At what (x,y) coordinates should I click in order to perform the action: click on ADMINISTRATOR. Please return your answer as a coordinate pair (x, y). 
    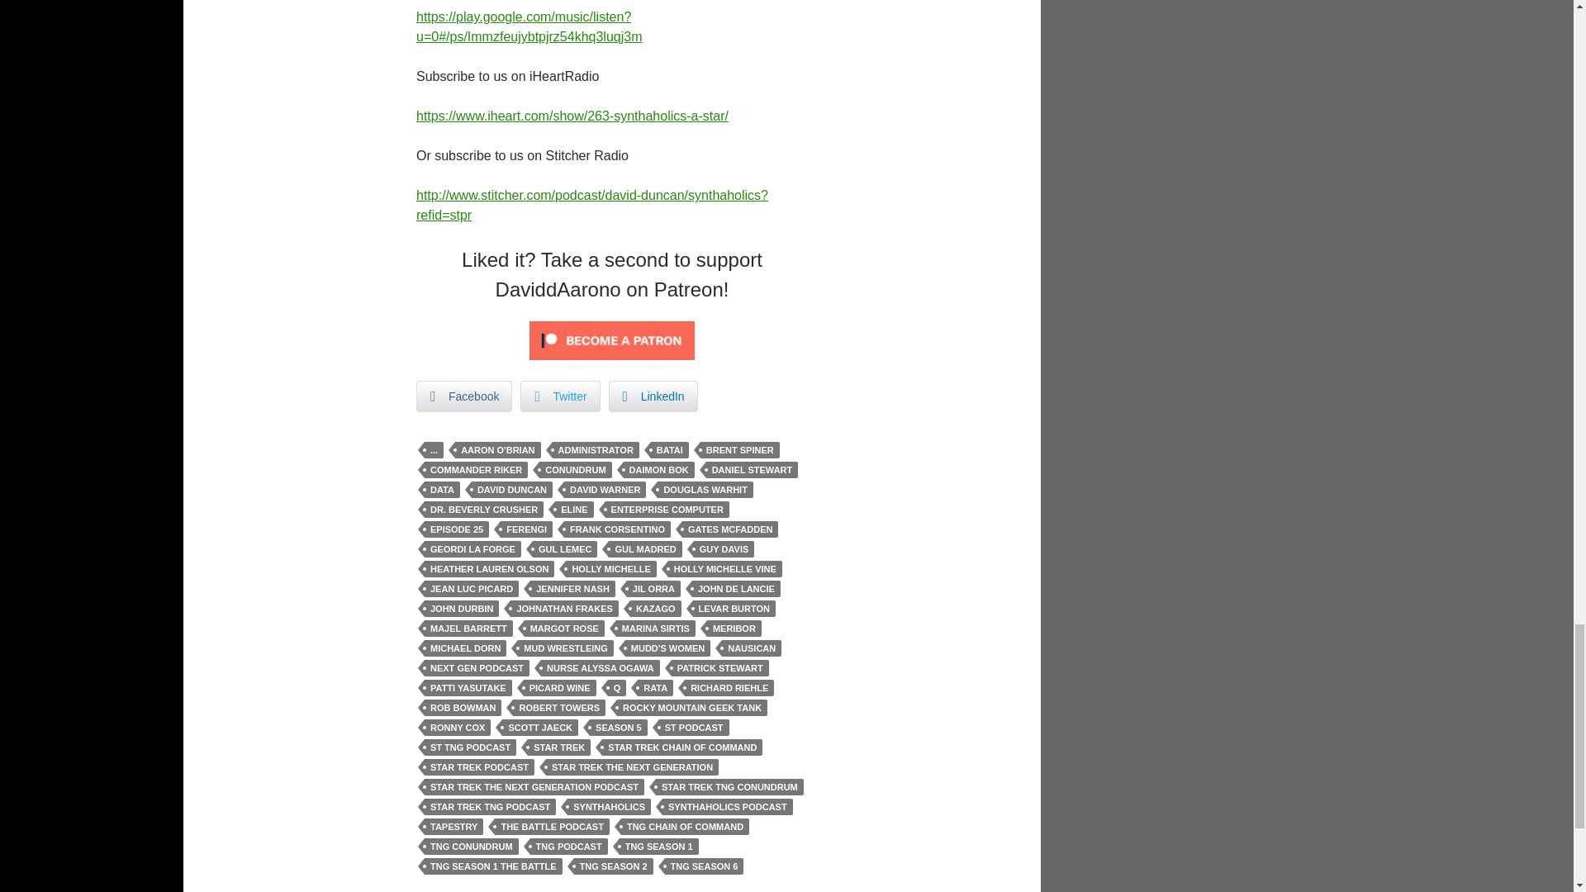
    Looking at the image, I should click on (595, 449).